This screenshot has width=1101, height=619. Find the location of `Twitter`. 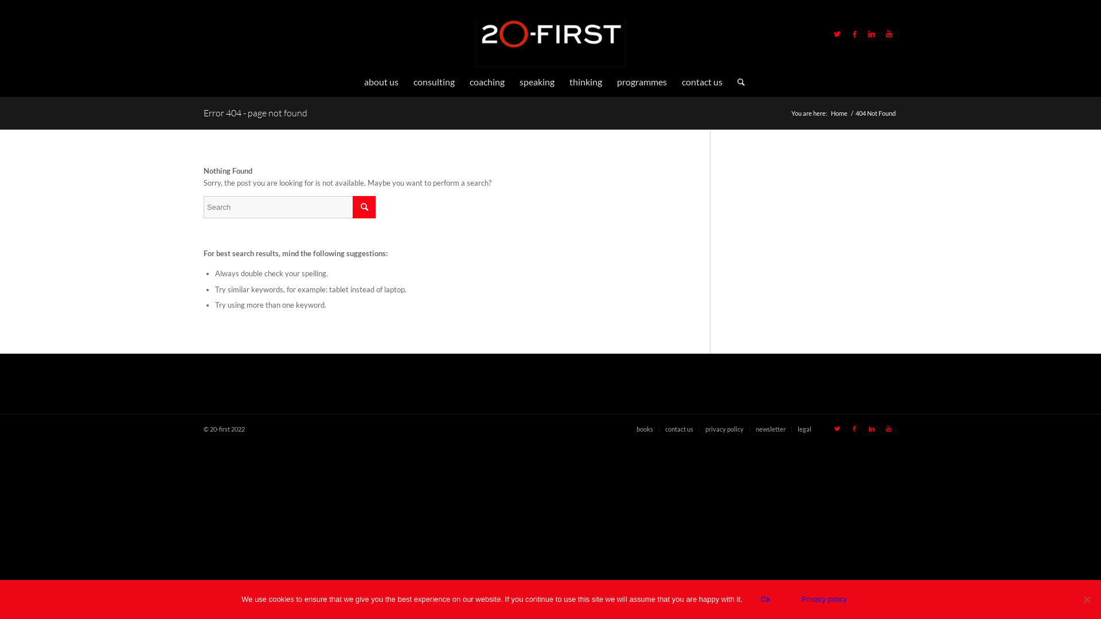

Twitter is located at coordinates (837, 34).